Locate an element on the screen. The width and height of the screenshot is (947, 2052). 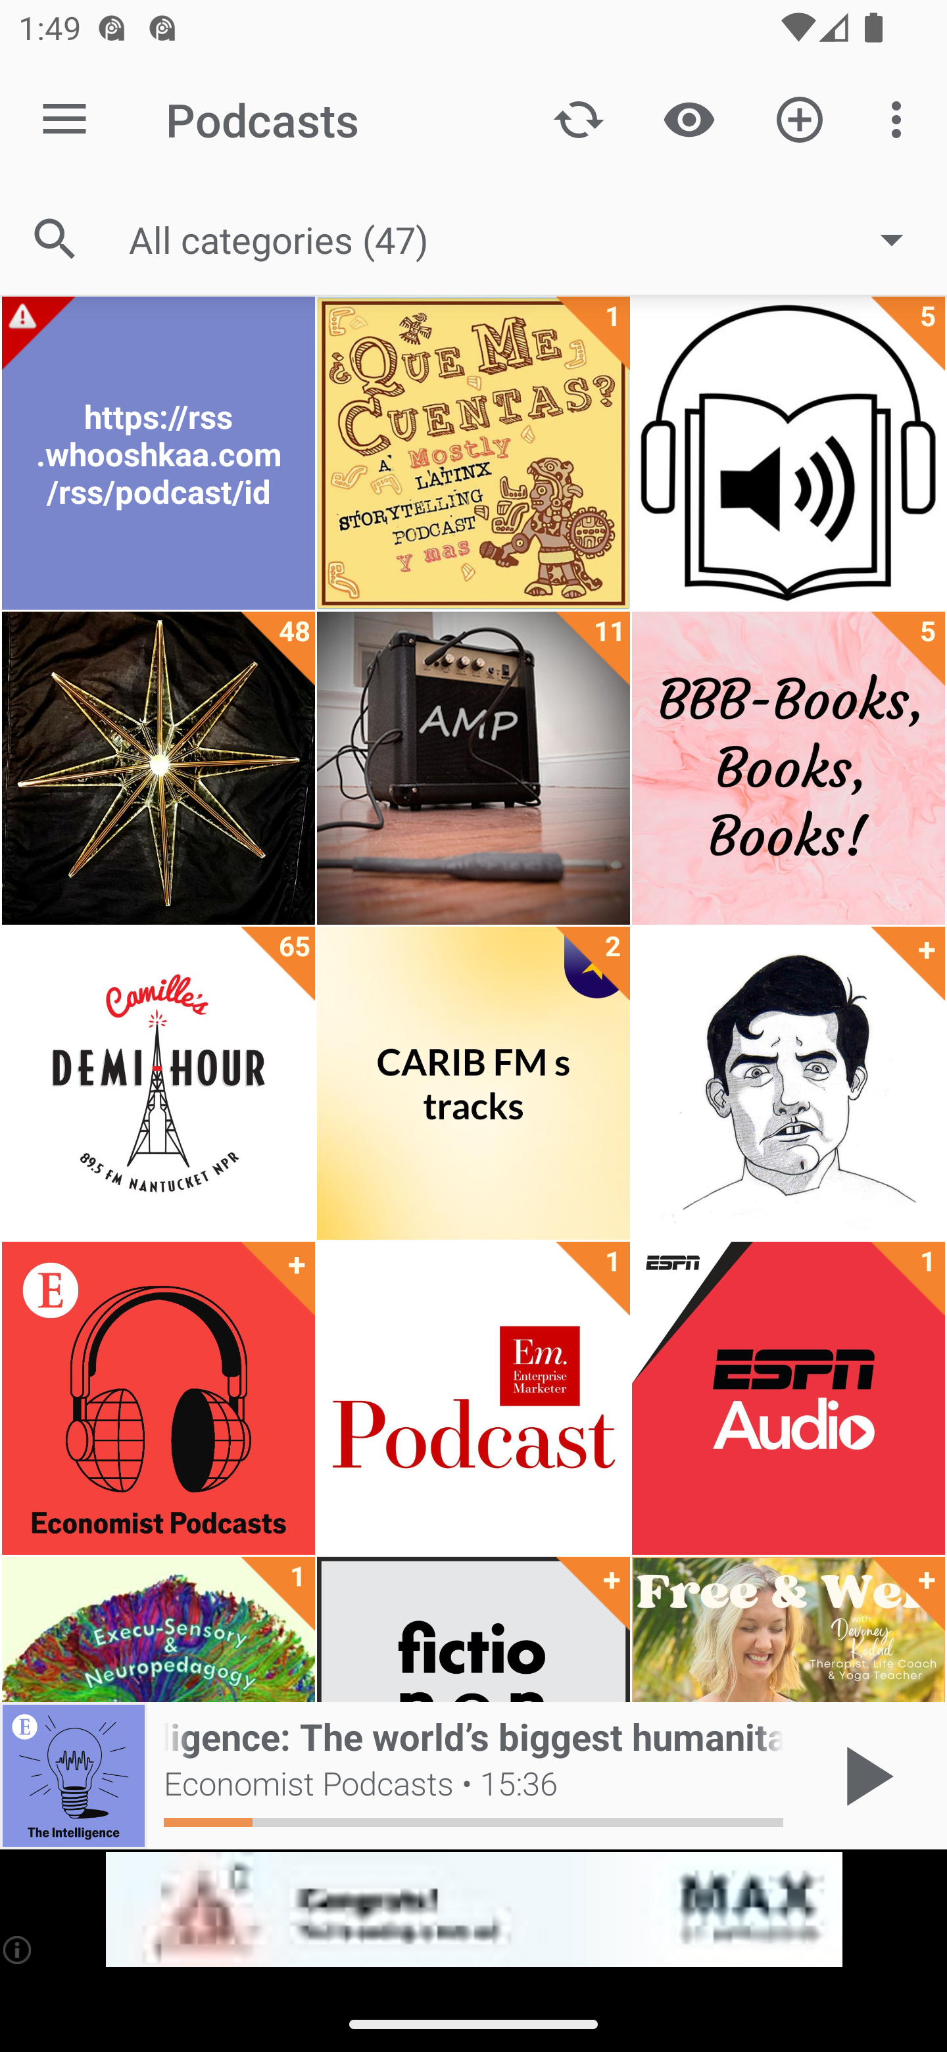
app-monetization is located at coordinates (473, 1910).